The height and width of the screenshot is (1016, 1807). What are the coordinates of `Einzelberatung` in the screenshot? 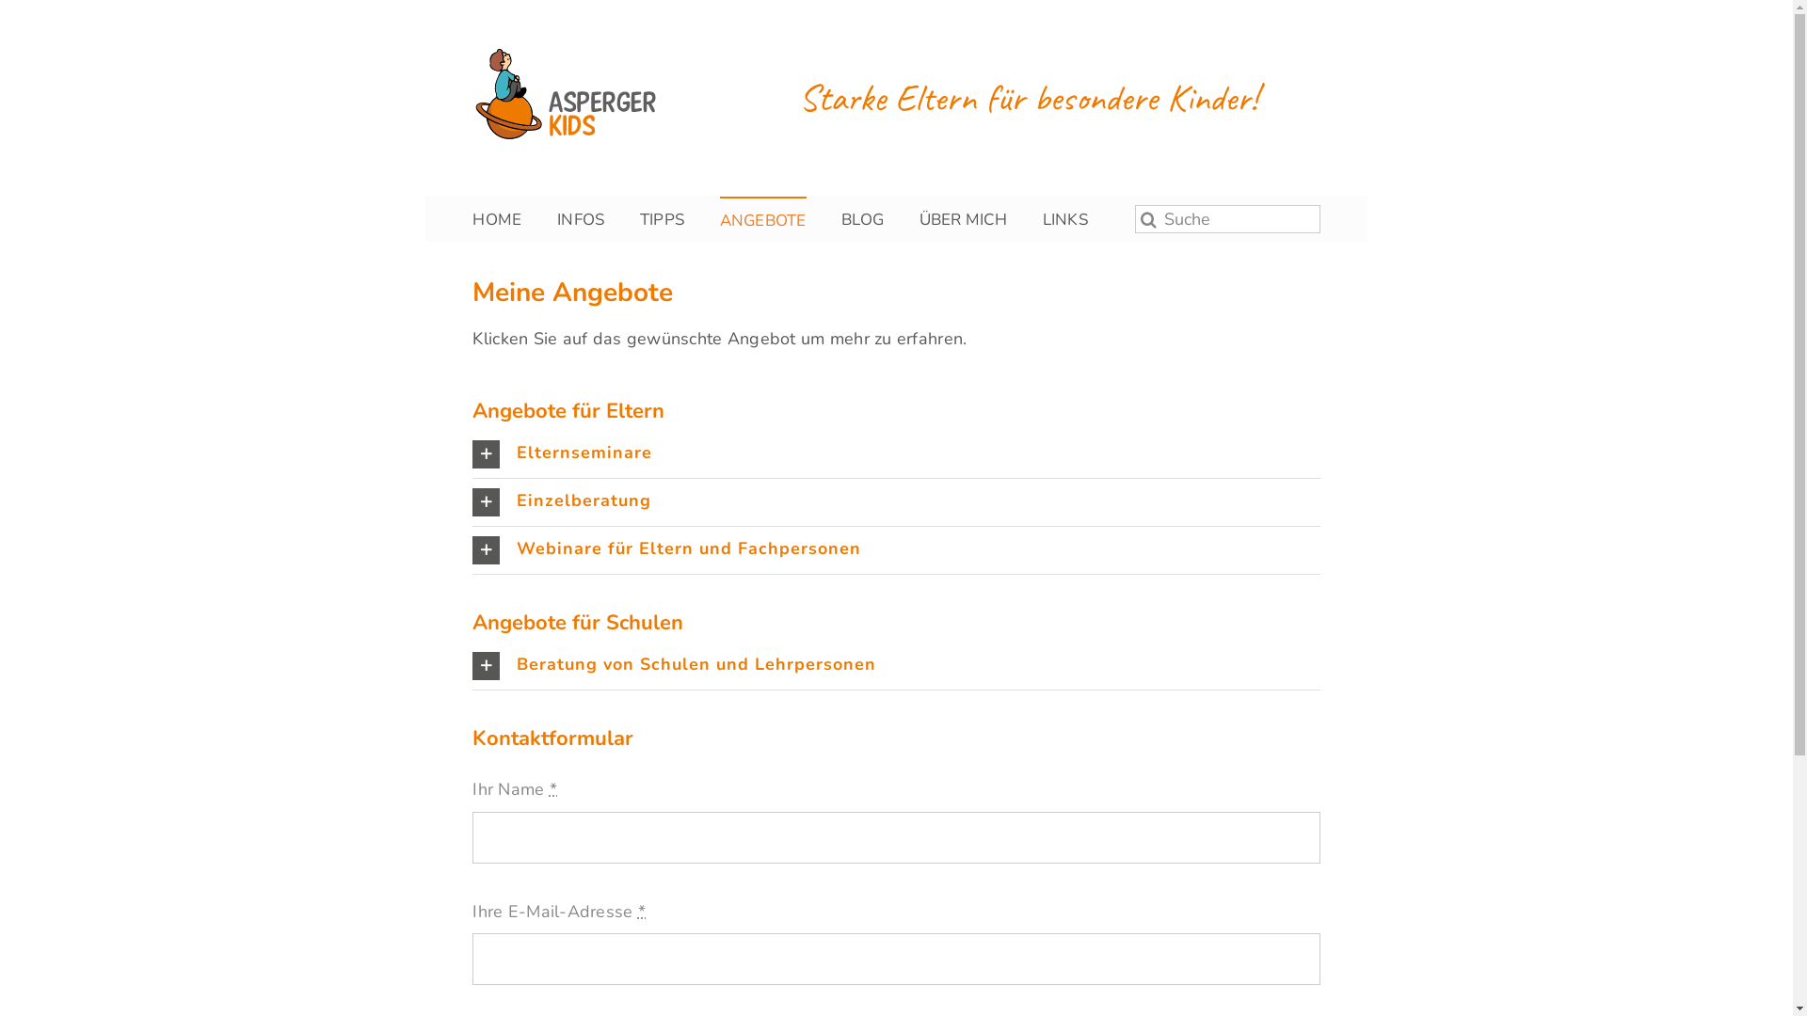 It's located at (896, 502).